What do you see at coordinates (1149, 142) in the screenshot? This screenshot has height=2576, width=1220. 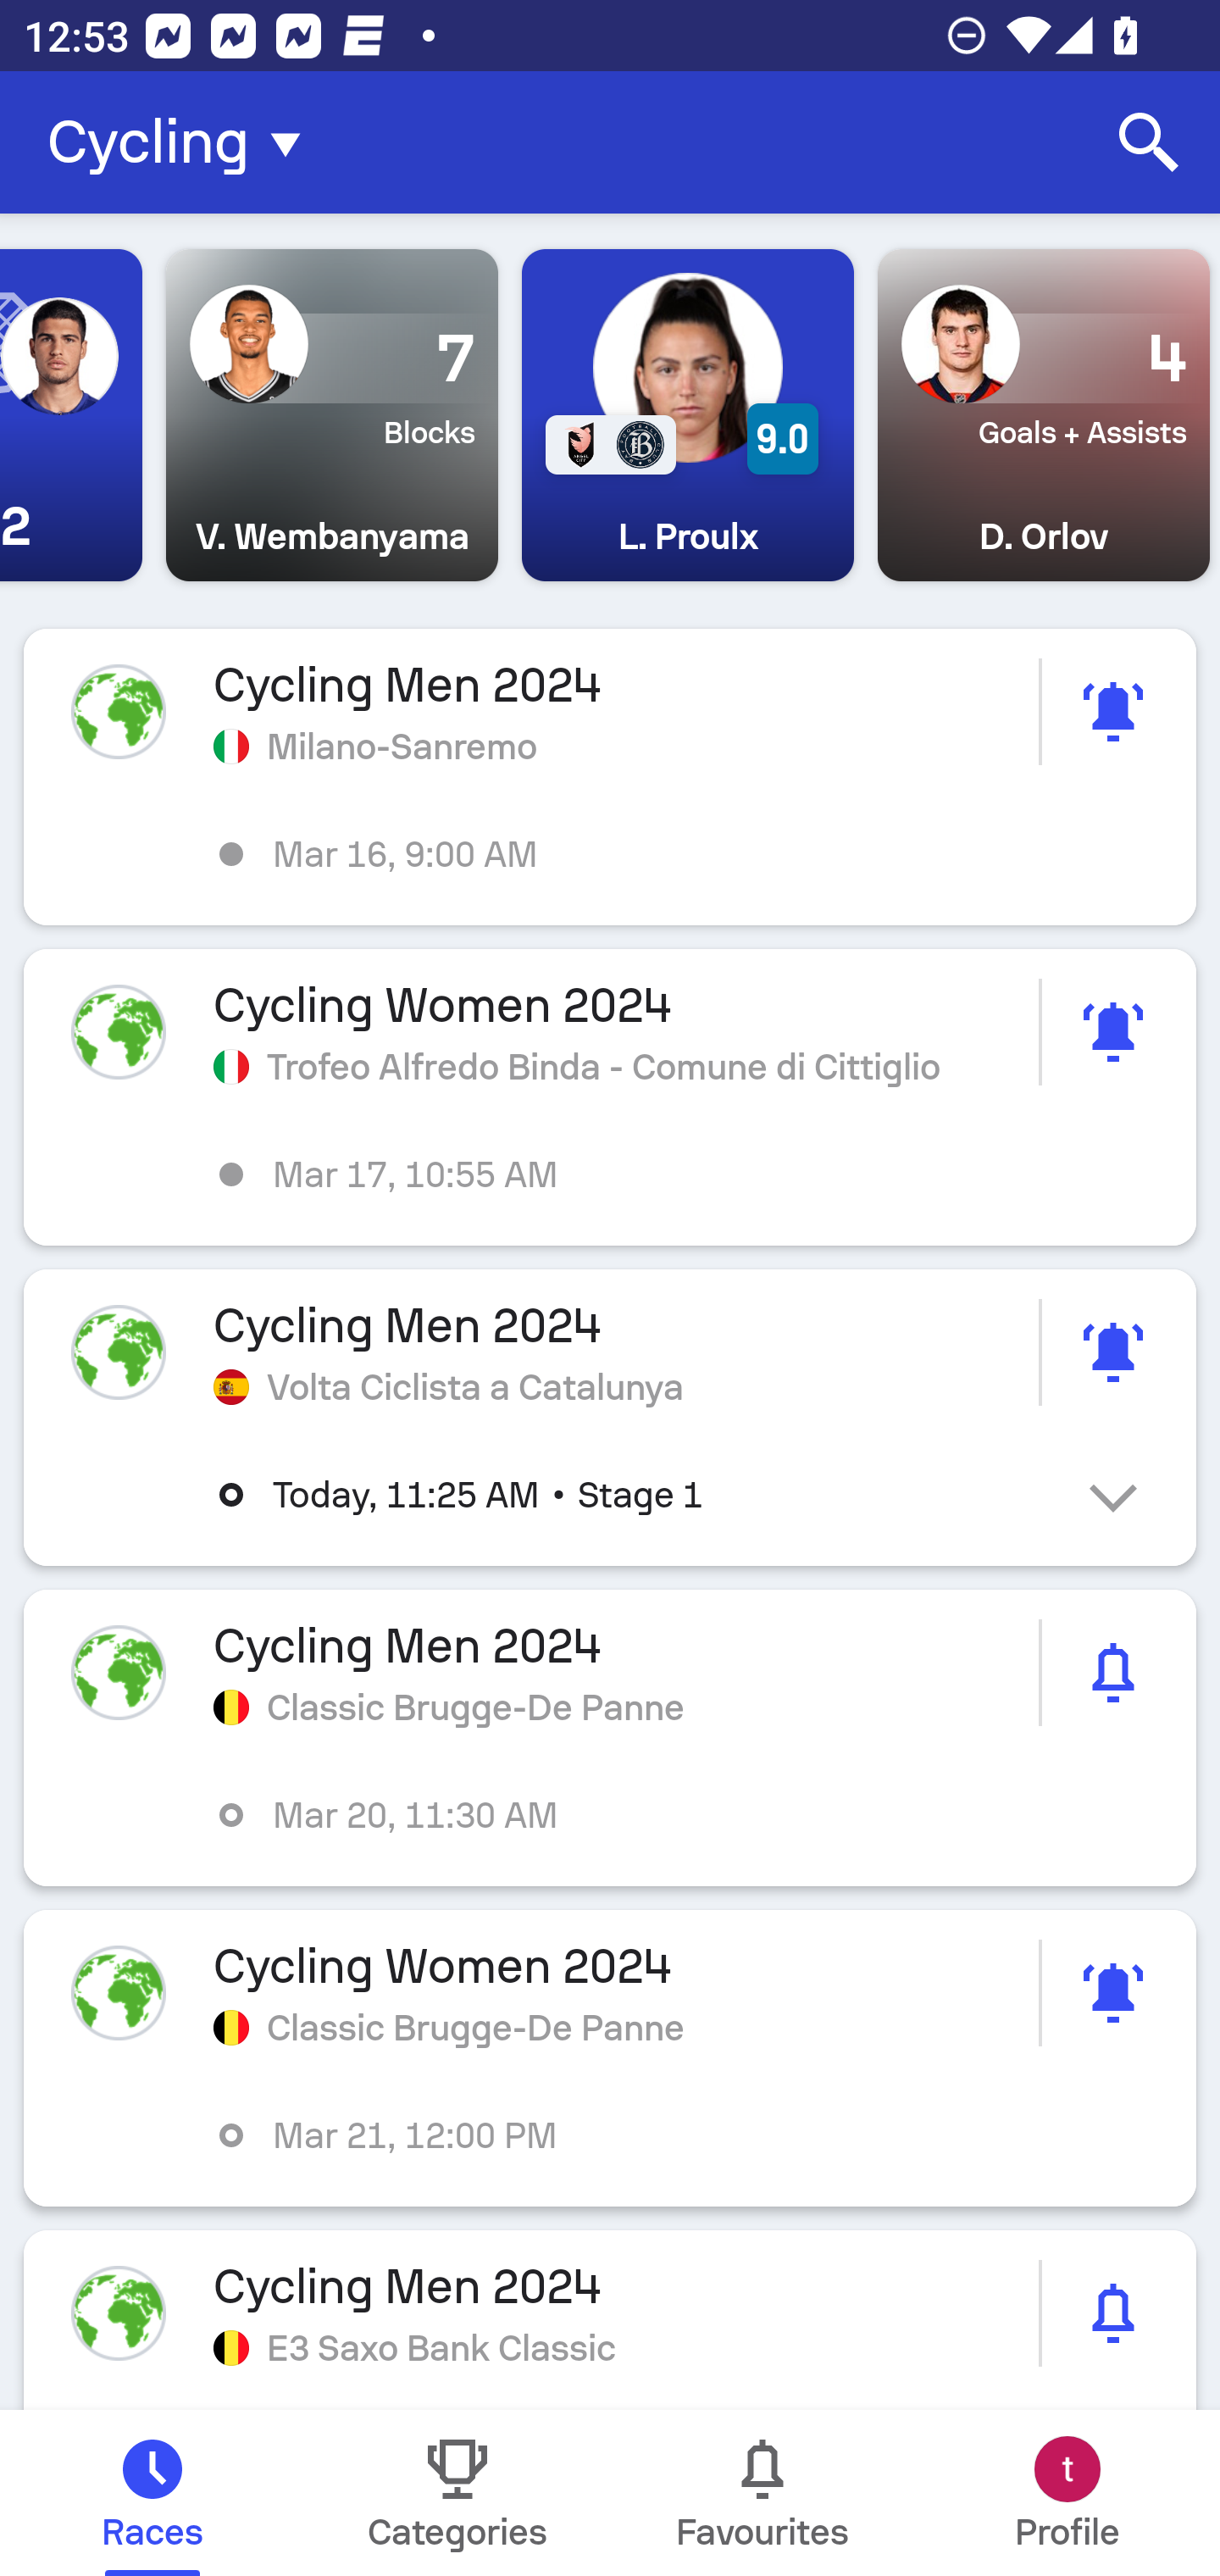 I see `Search` at bounding box center [1149, 142].